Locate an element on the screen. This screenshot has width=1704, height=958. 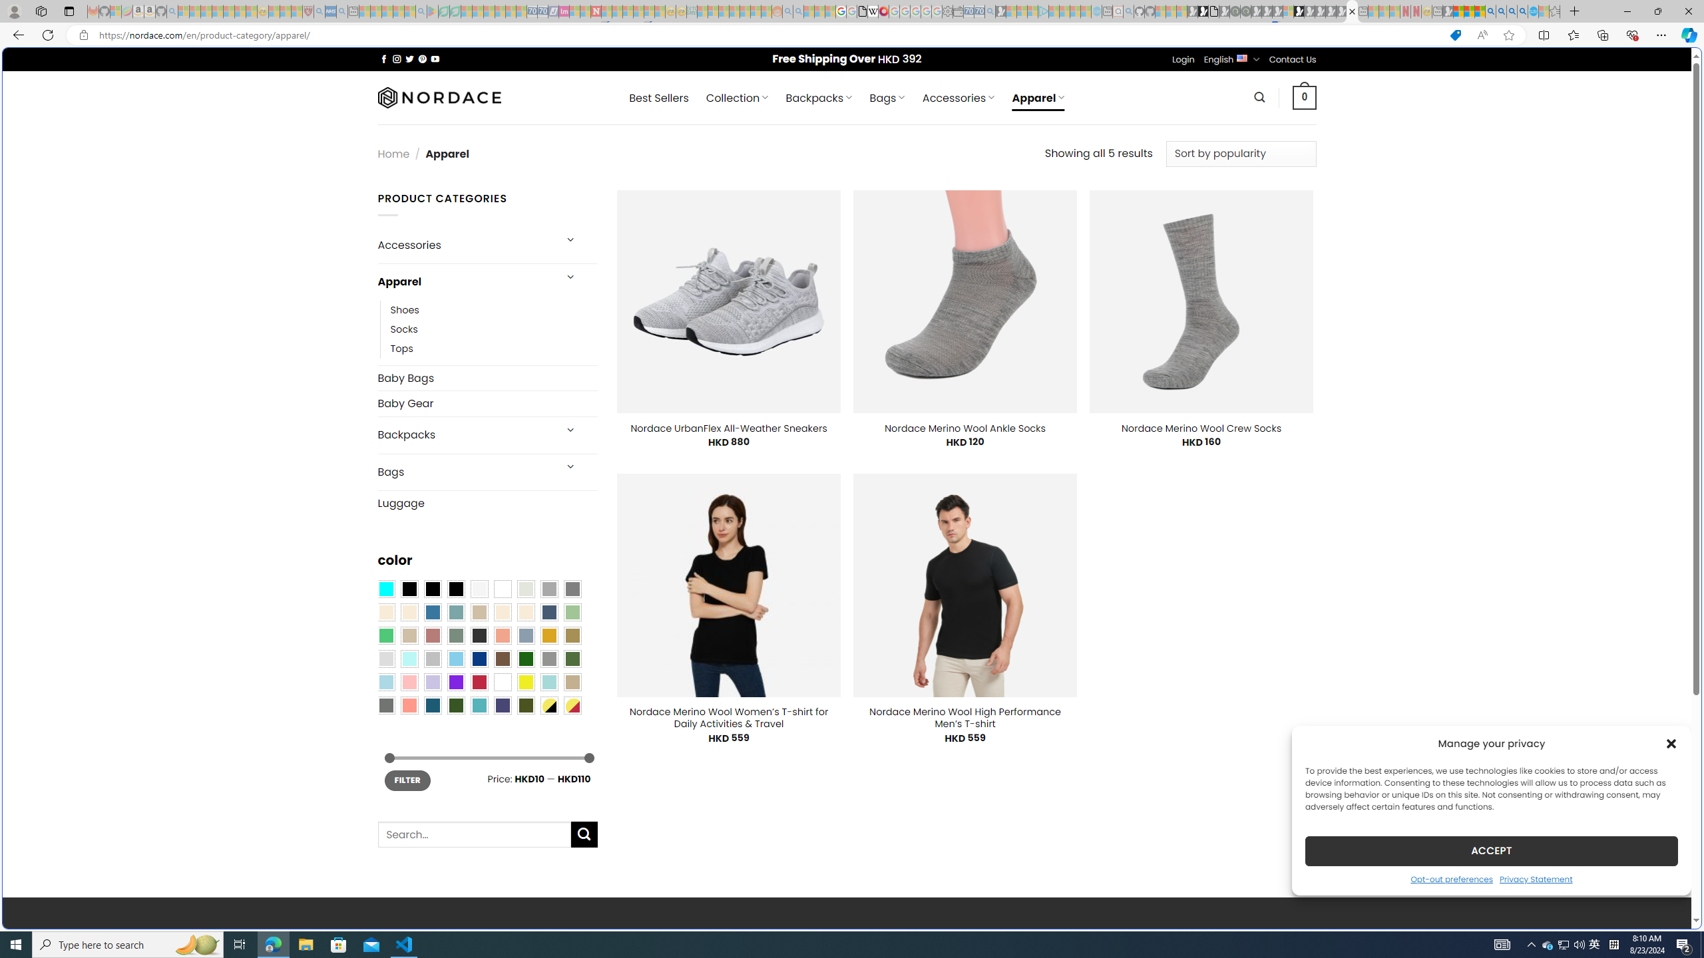
Beige is located at coordinates (385, 612).